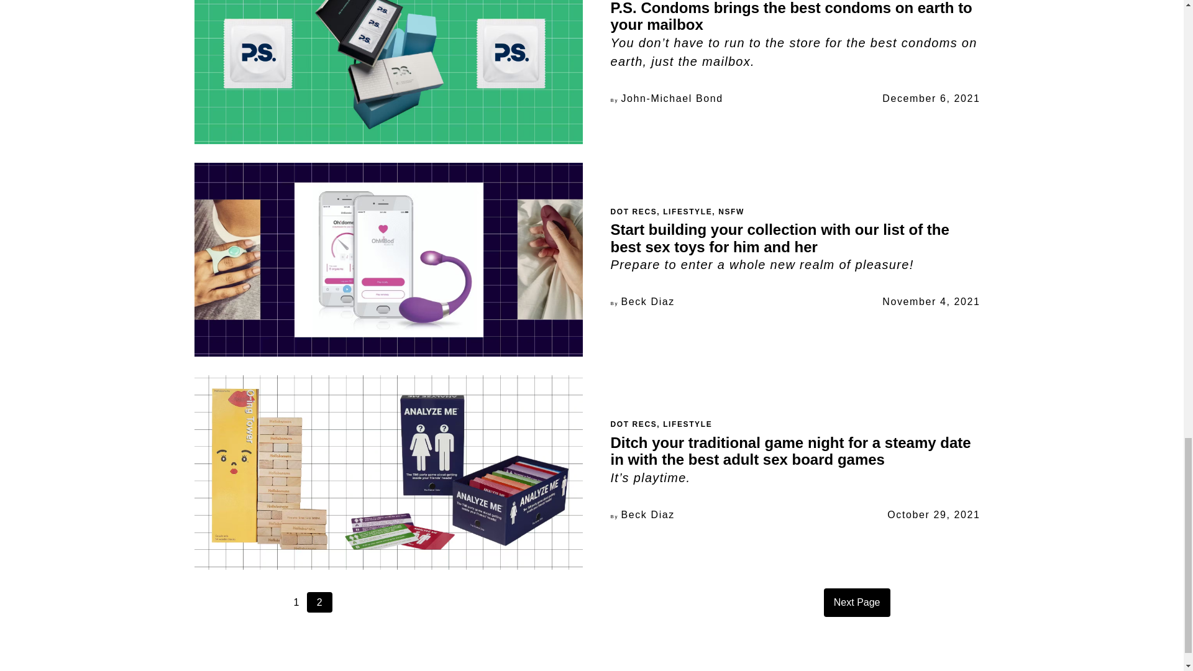 Image resolution: width=1193 pixels, height=671 pixels. Describe the element at coordinates (731, 211) in the screenshot. I see `NSFW` at that location.